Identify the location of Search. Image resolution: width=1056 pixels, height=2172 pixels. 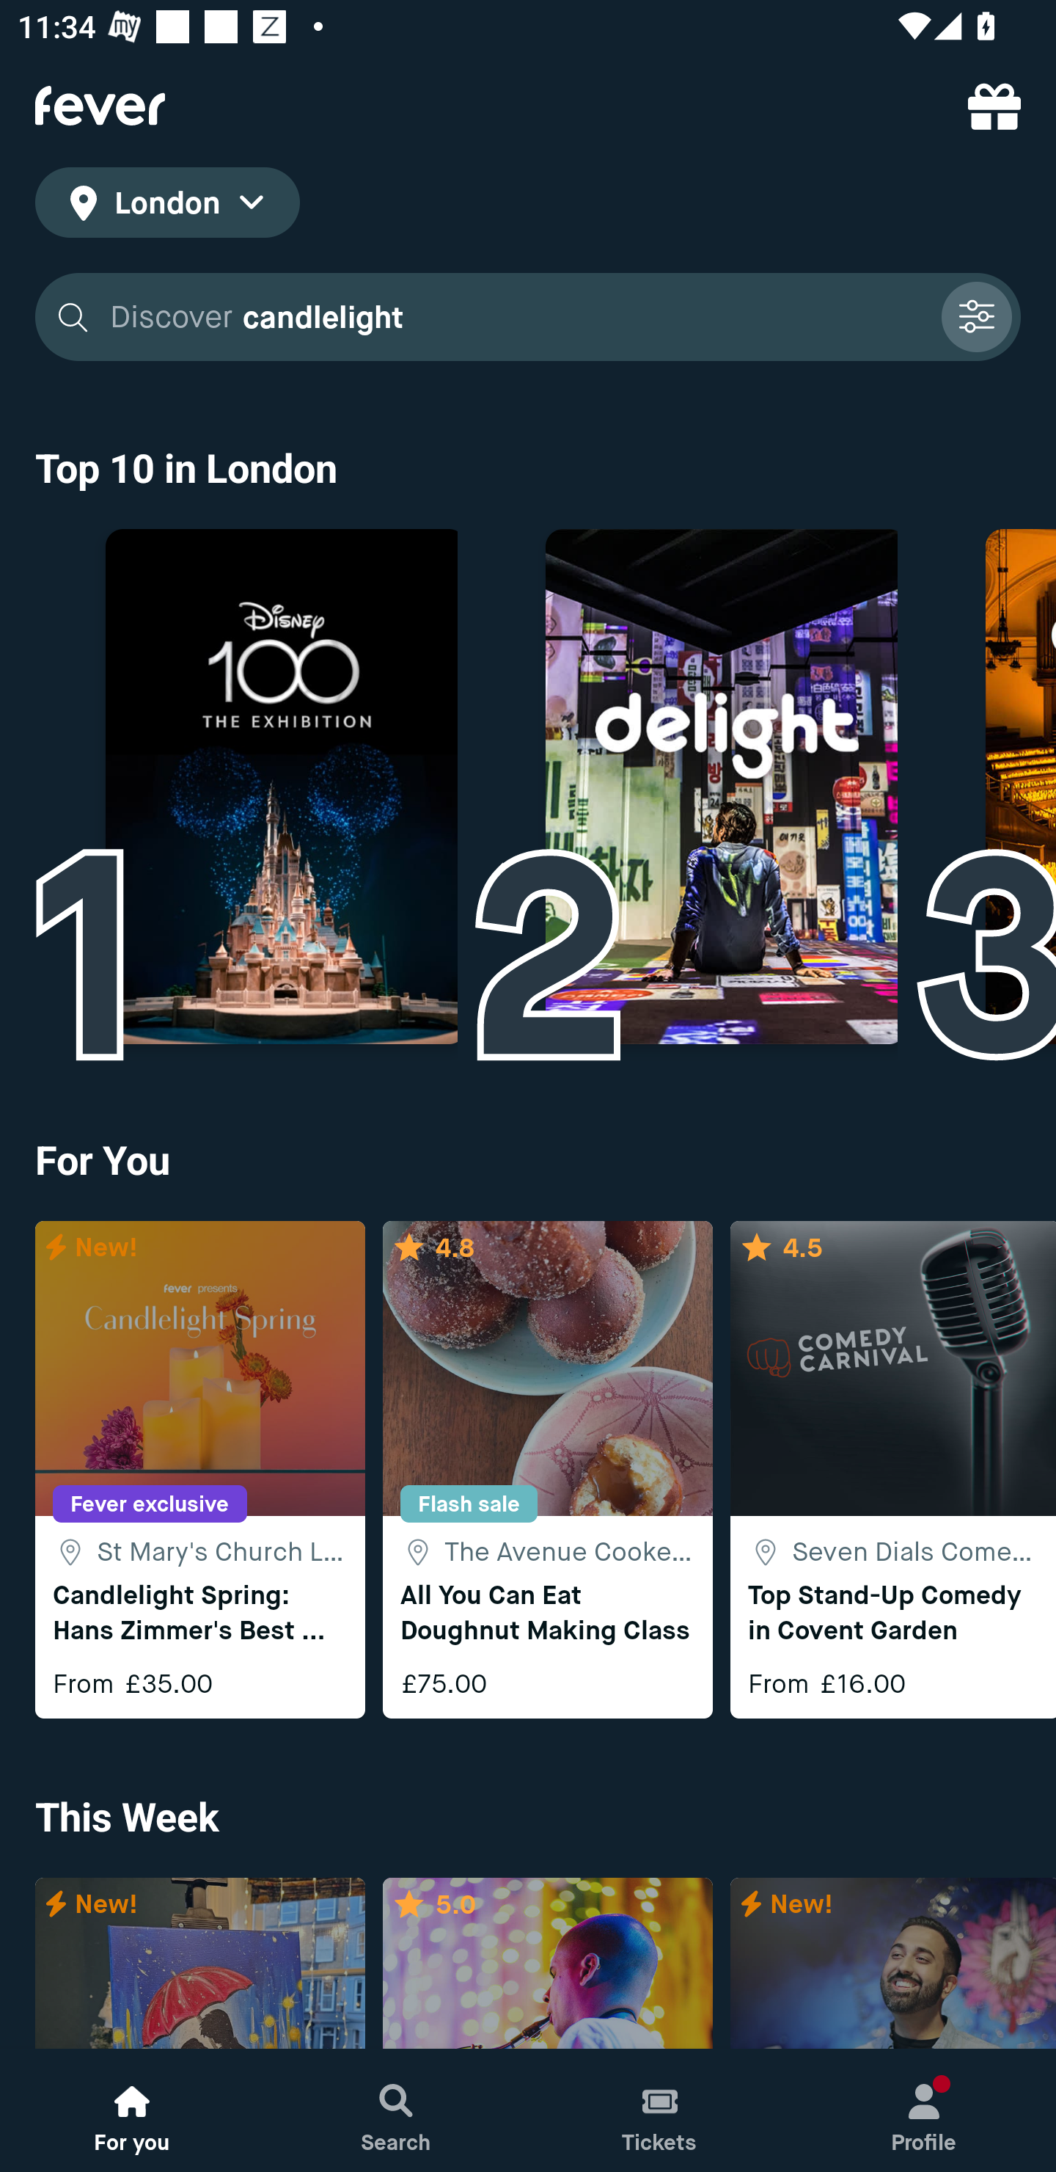
(396, 2110).